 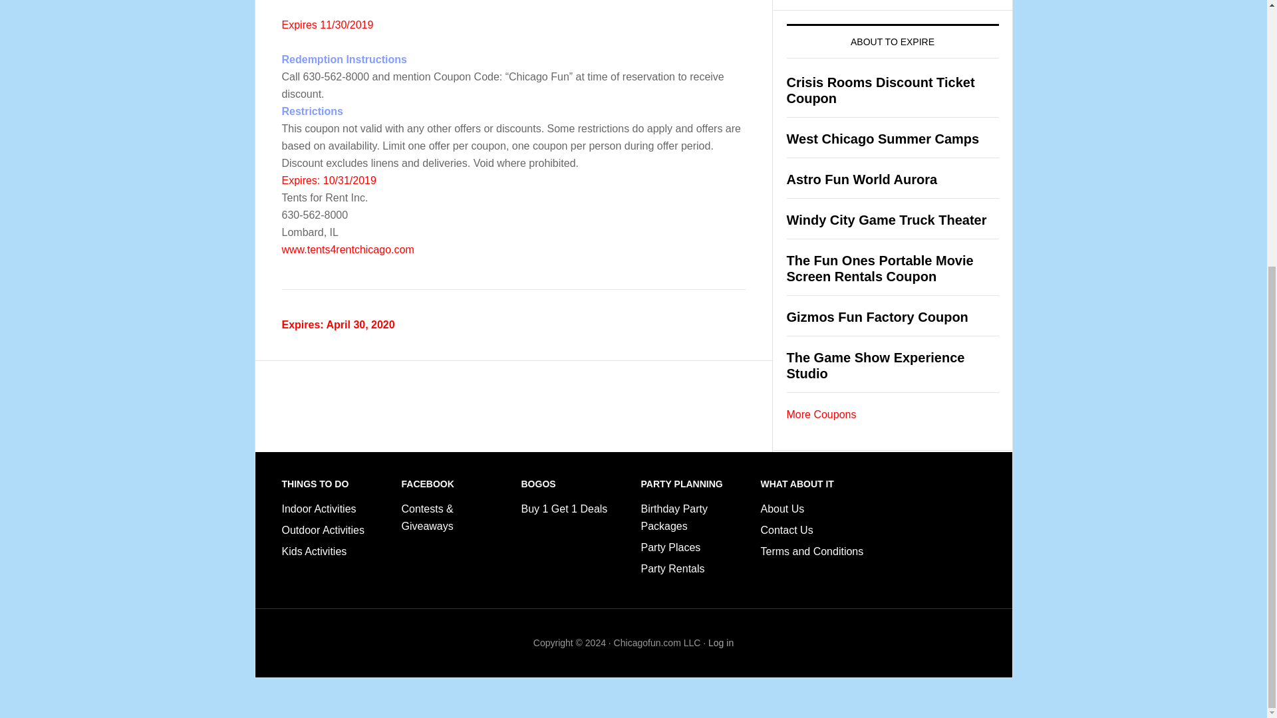 I want to click on Windy City Game Truck Theater, so click(x=886, y=219).